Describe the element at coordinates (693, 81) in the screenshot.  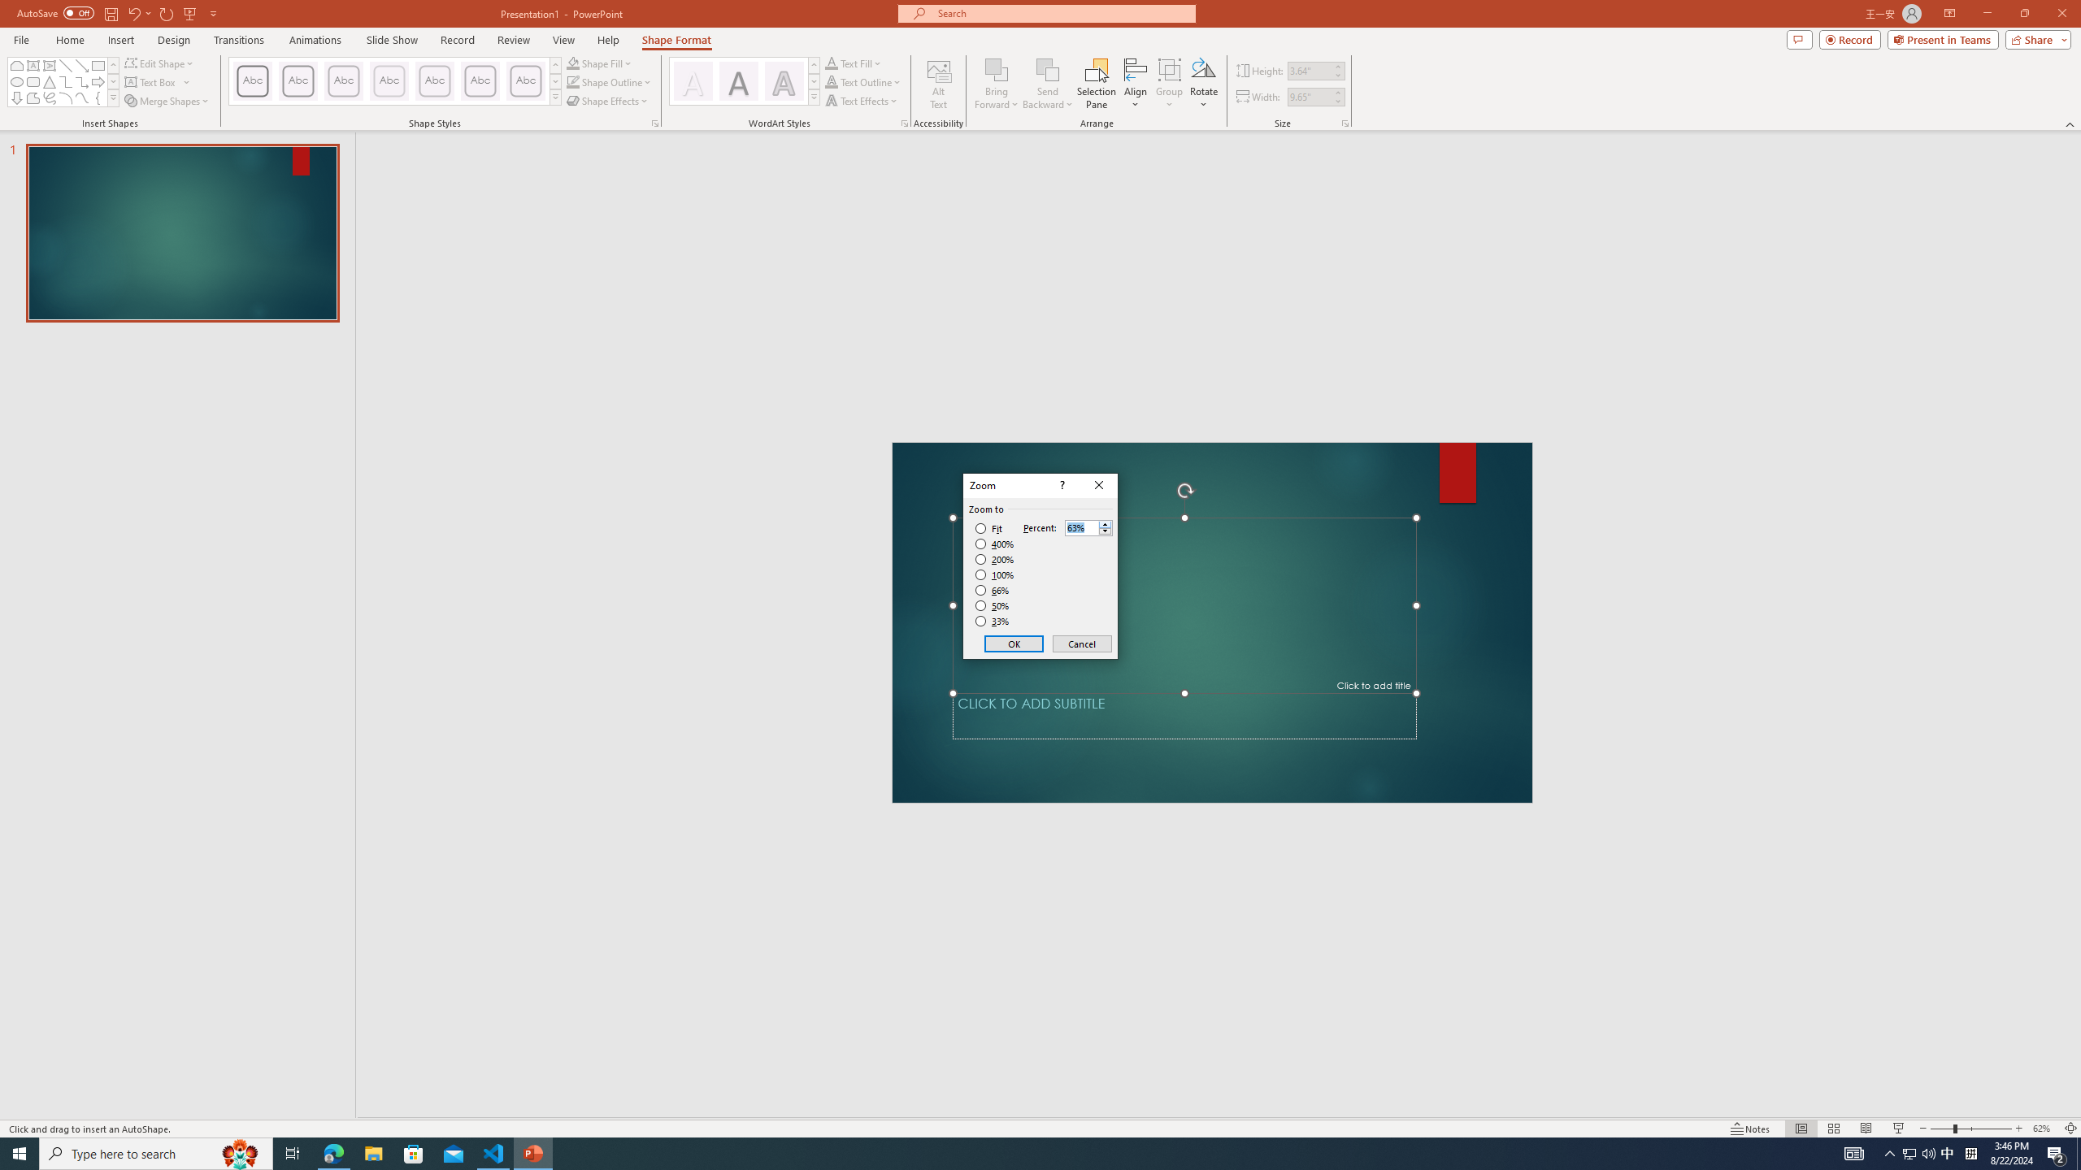
I see `Fill: White, Text color 1; Shadow` at that location.